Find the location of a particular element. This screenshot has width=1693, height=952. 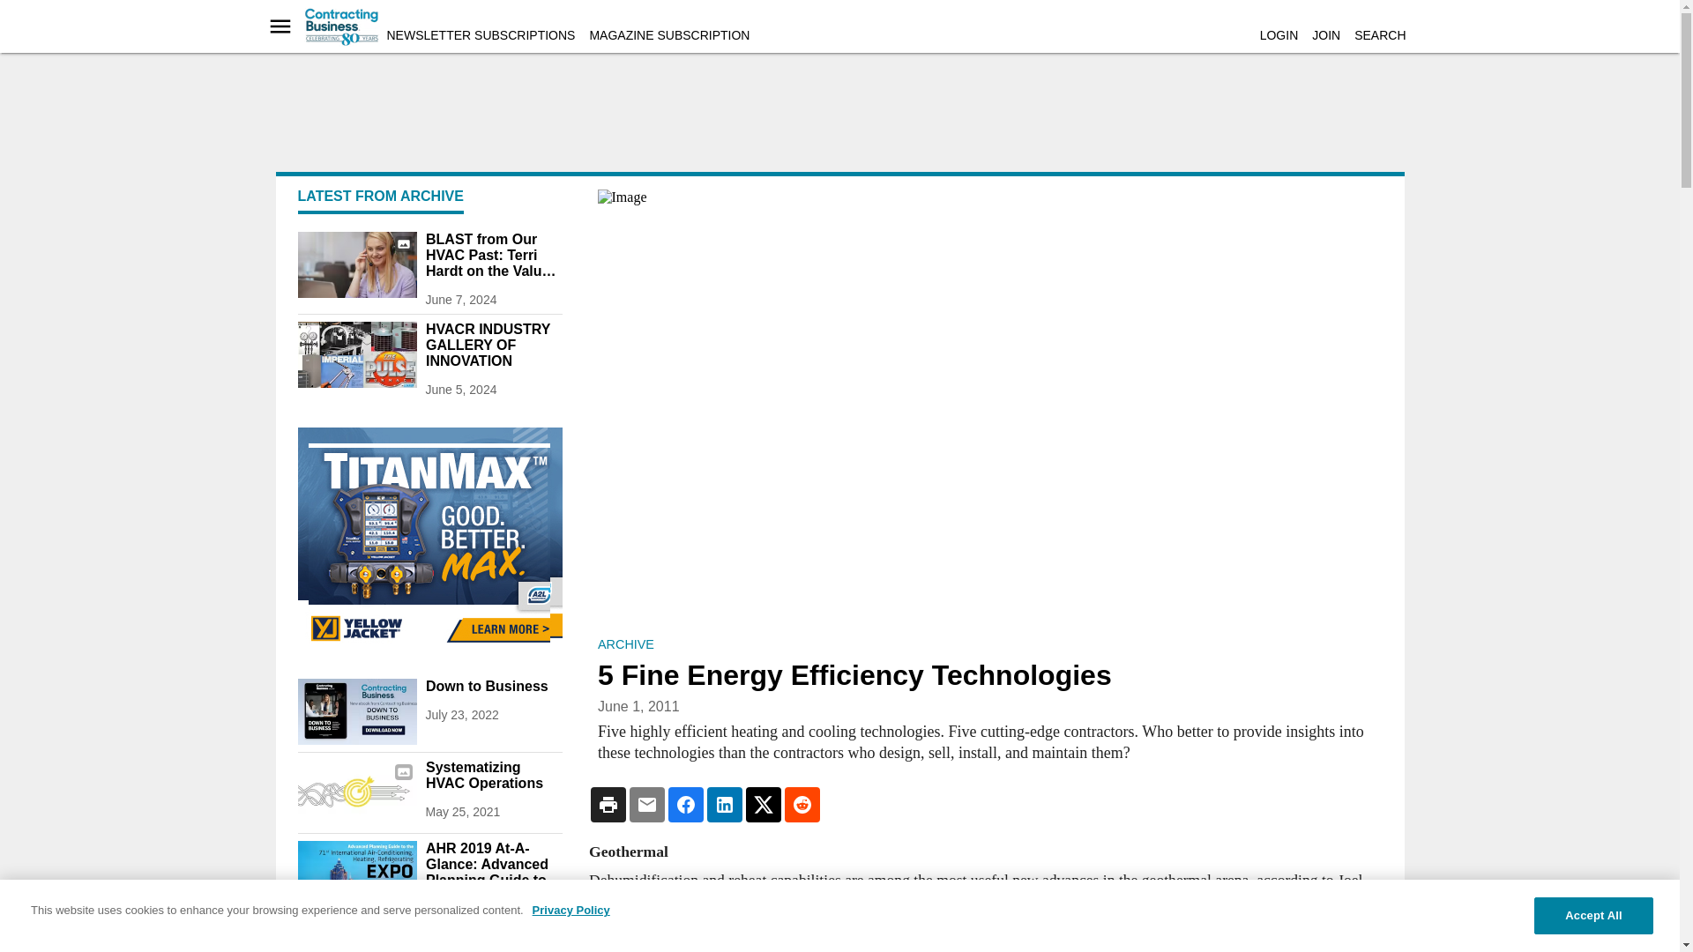

Systematizing is located at coordinates (356, 792).